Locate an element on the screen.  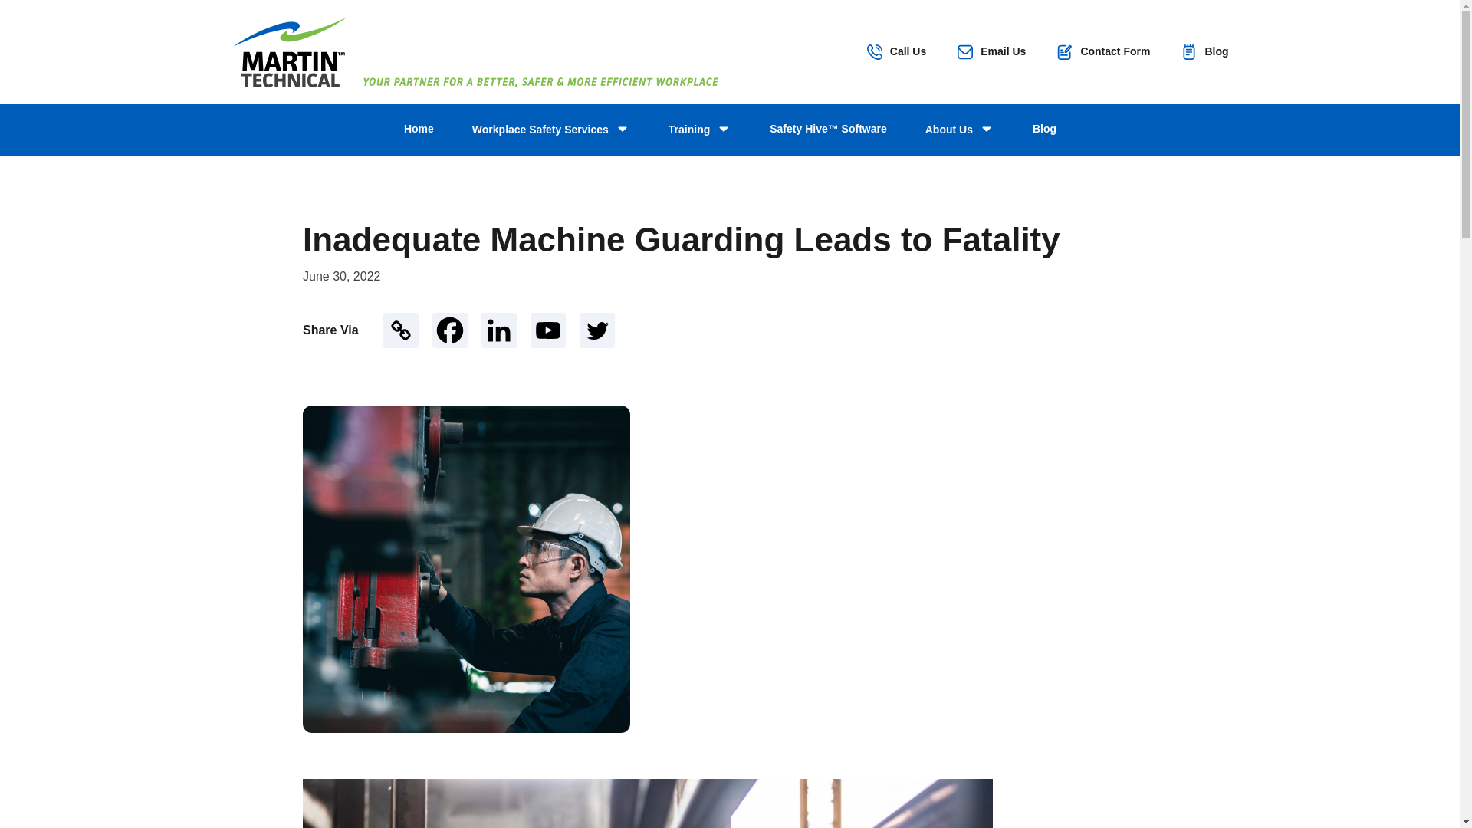
Email Us is located at coordinates (992, 52).